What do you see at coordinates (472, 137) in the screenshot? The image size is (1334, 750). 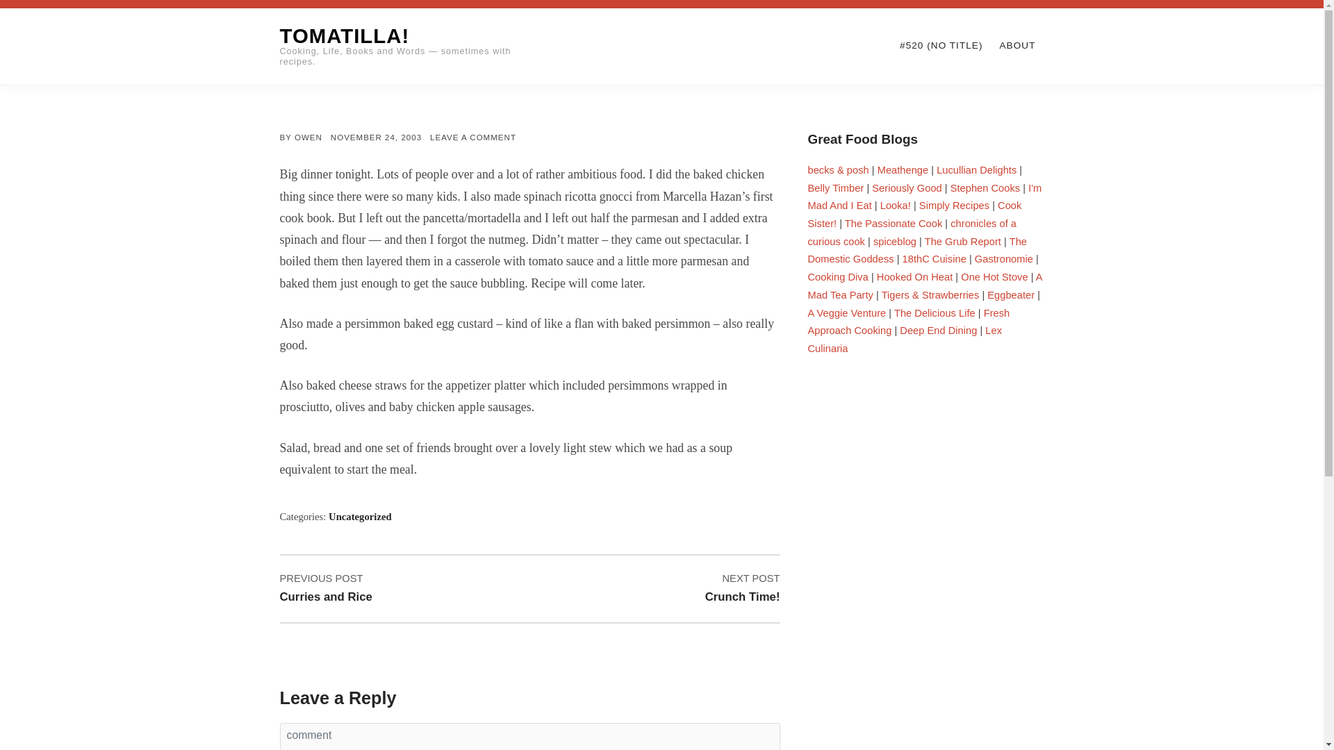 I see `Meathenge` at bounding box center [472, 137].